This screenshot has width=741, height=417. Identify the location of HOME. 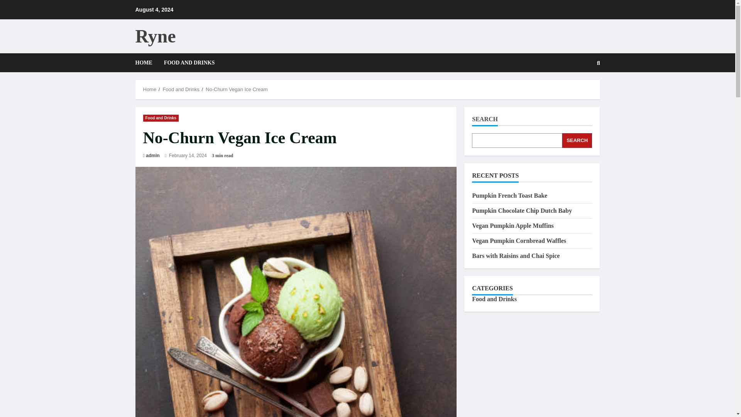
(146, 63).